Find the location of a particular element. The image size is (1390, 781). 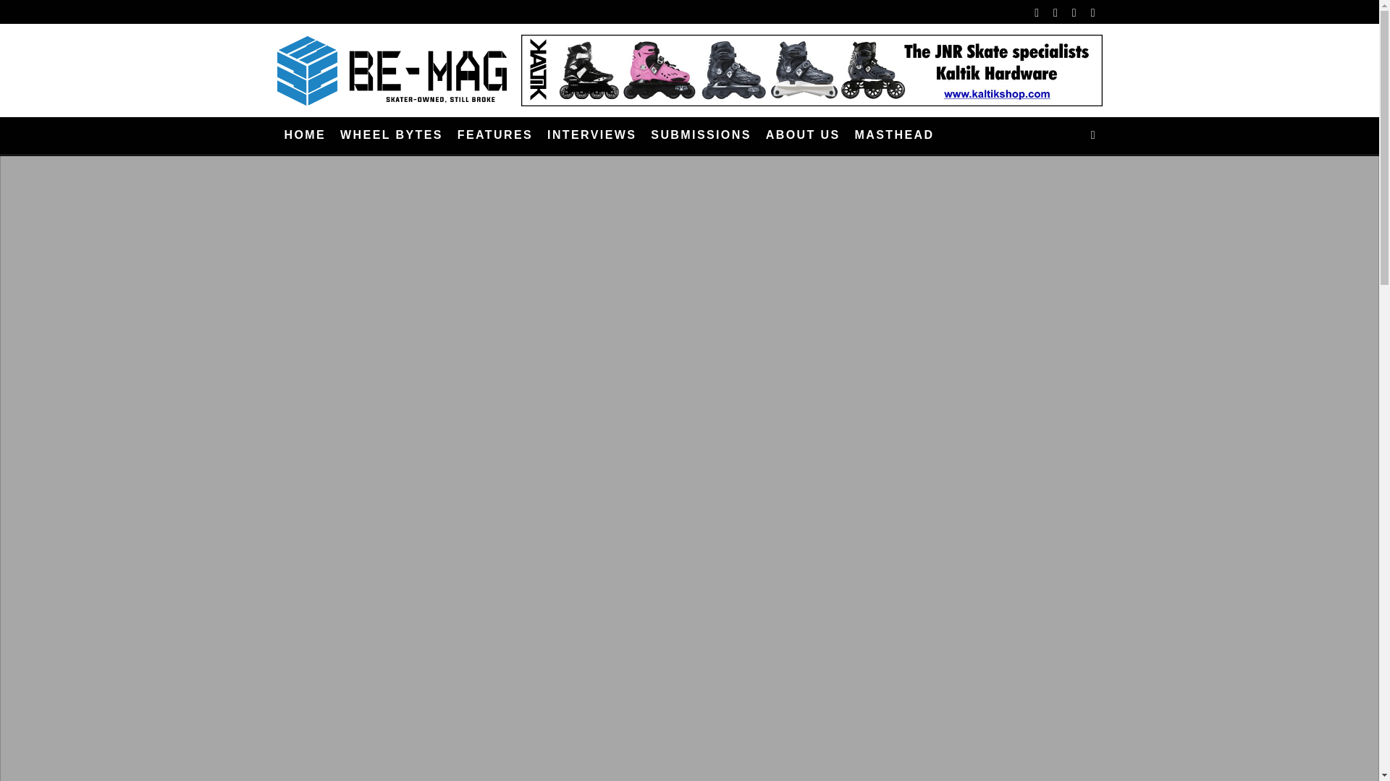

WHEEL BYTES is located at coordinates (392, 135).